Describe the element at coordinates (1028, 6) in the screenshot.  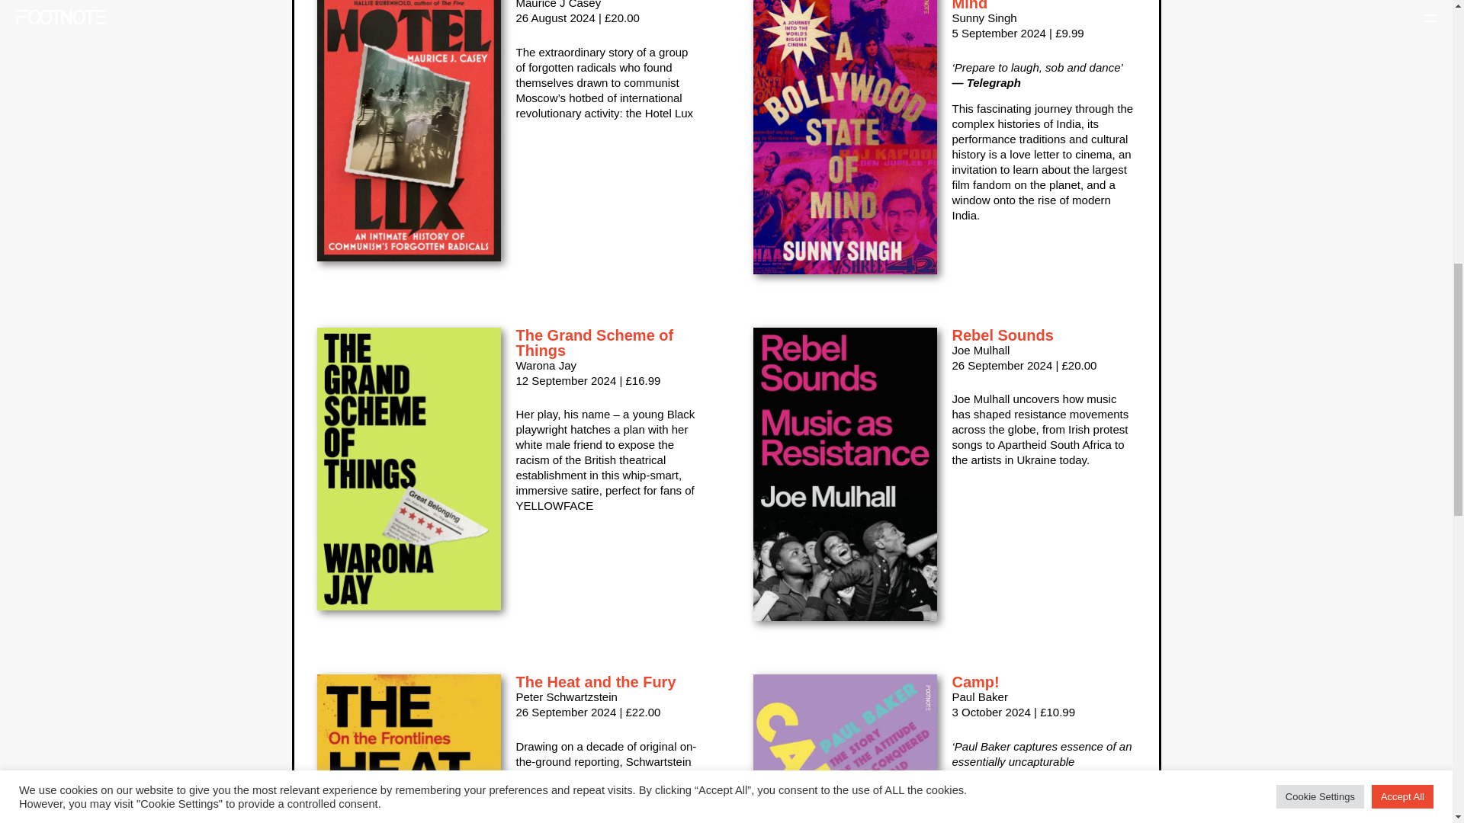
I see `A Bollywood State of Mind` at that location.